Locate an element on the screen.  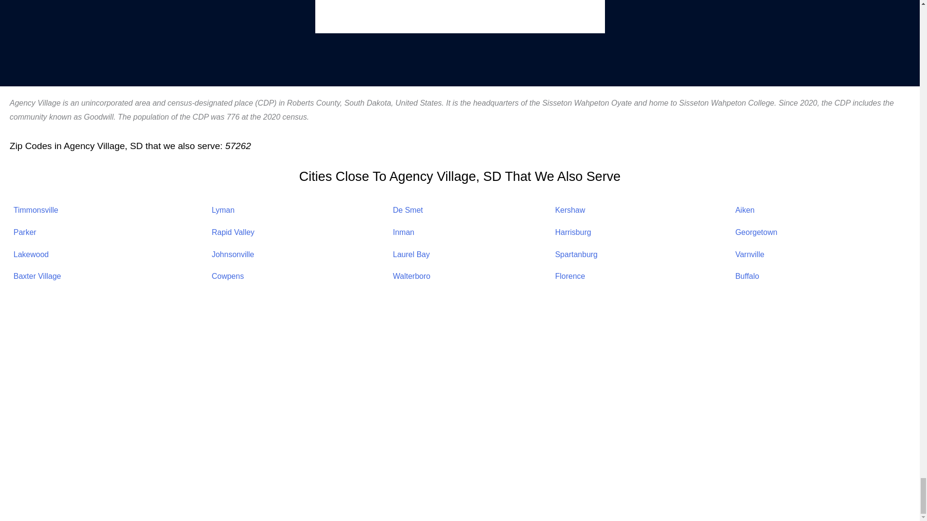
Rapid Valley is located at coordinates (233, 233).